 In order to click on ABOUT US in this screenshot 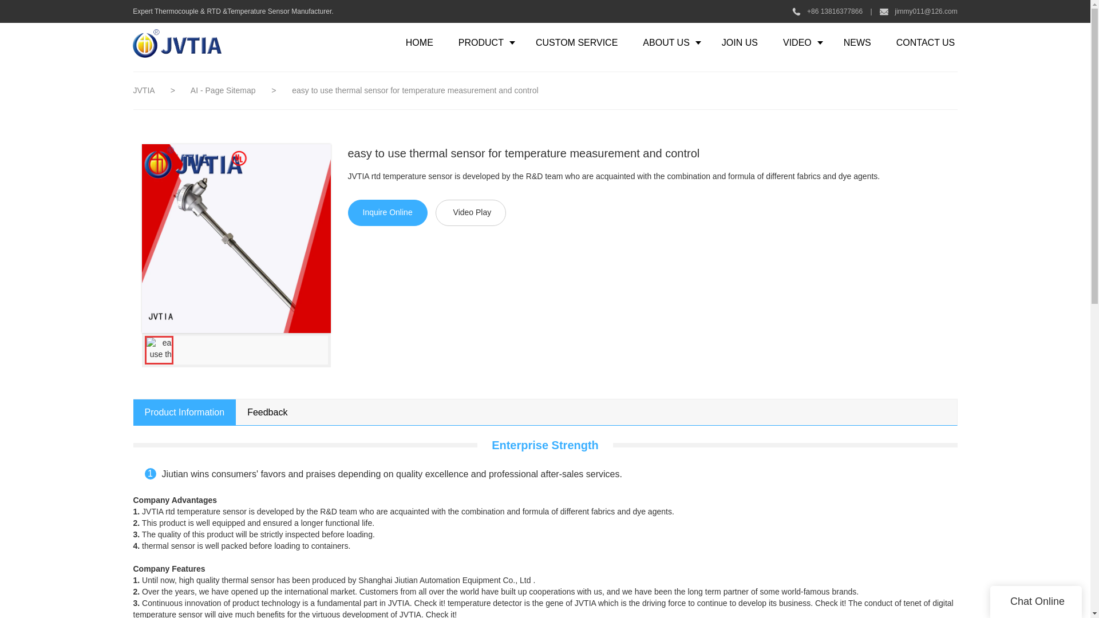, I will do `click(669, 42)`.